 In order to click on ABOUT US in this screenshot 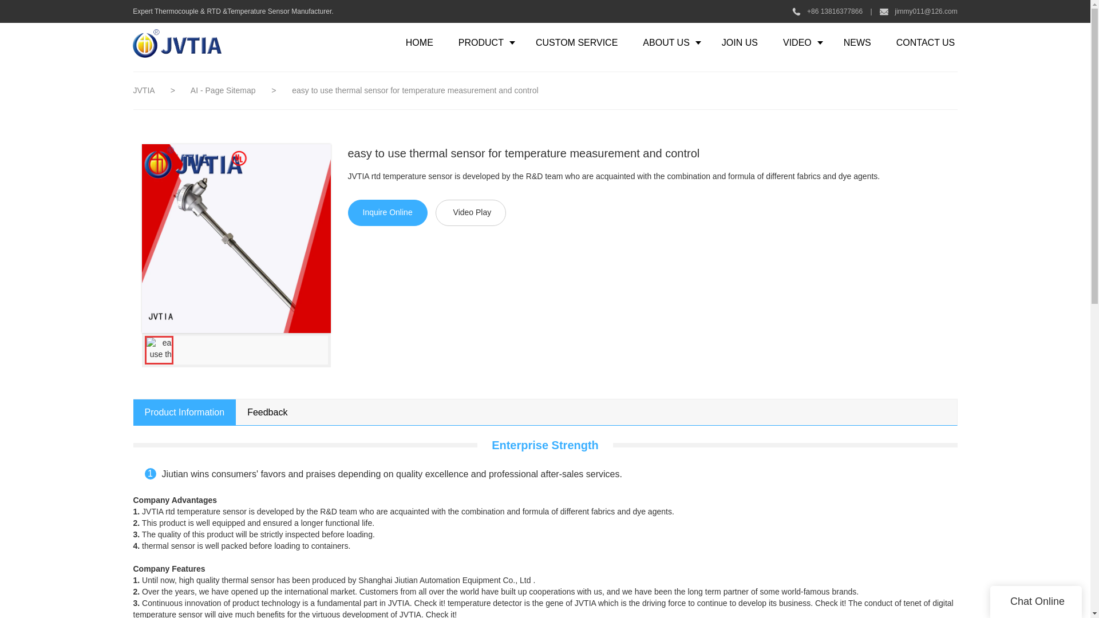, I will do `click(669, 42)`.